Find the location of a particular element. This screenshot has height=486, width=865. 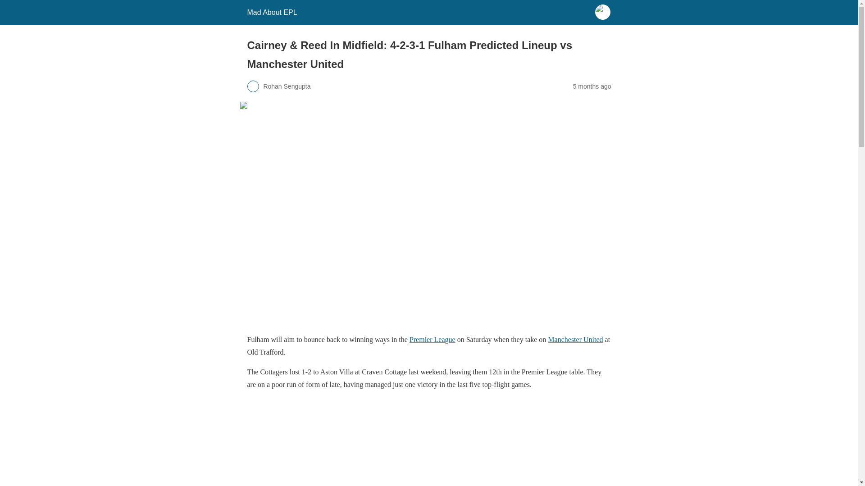

Mad About EPL is located at coordinates (271, 12).